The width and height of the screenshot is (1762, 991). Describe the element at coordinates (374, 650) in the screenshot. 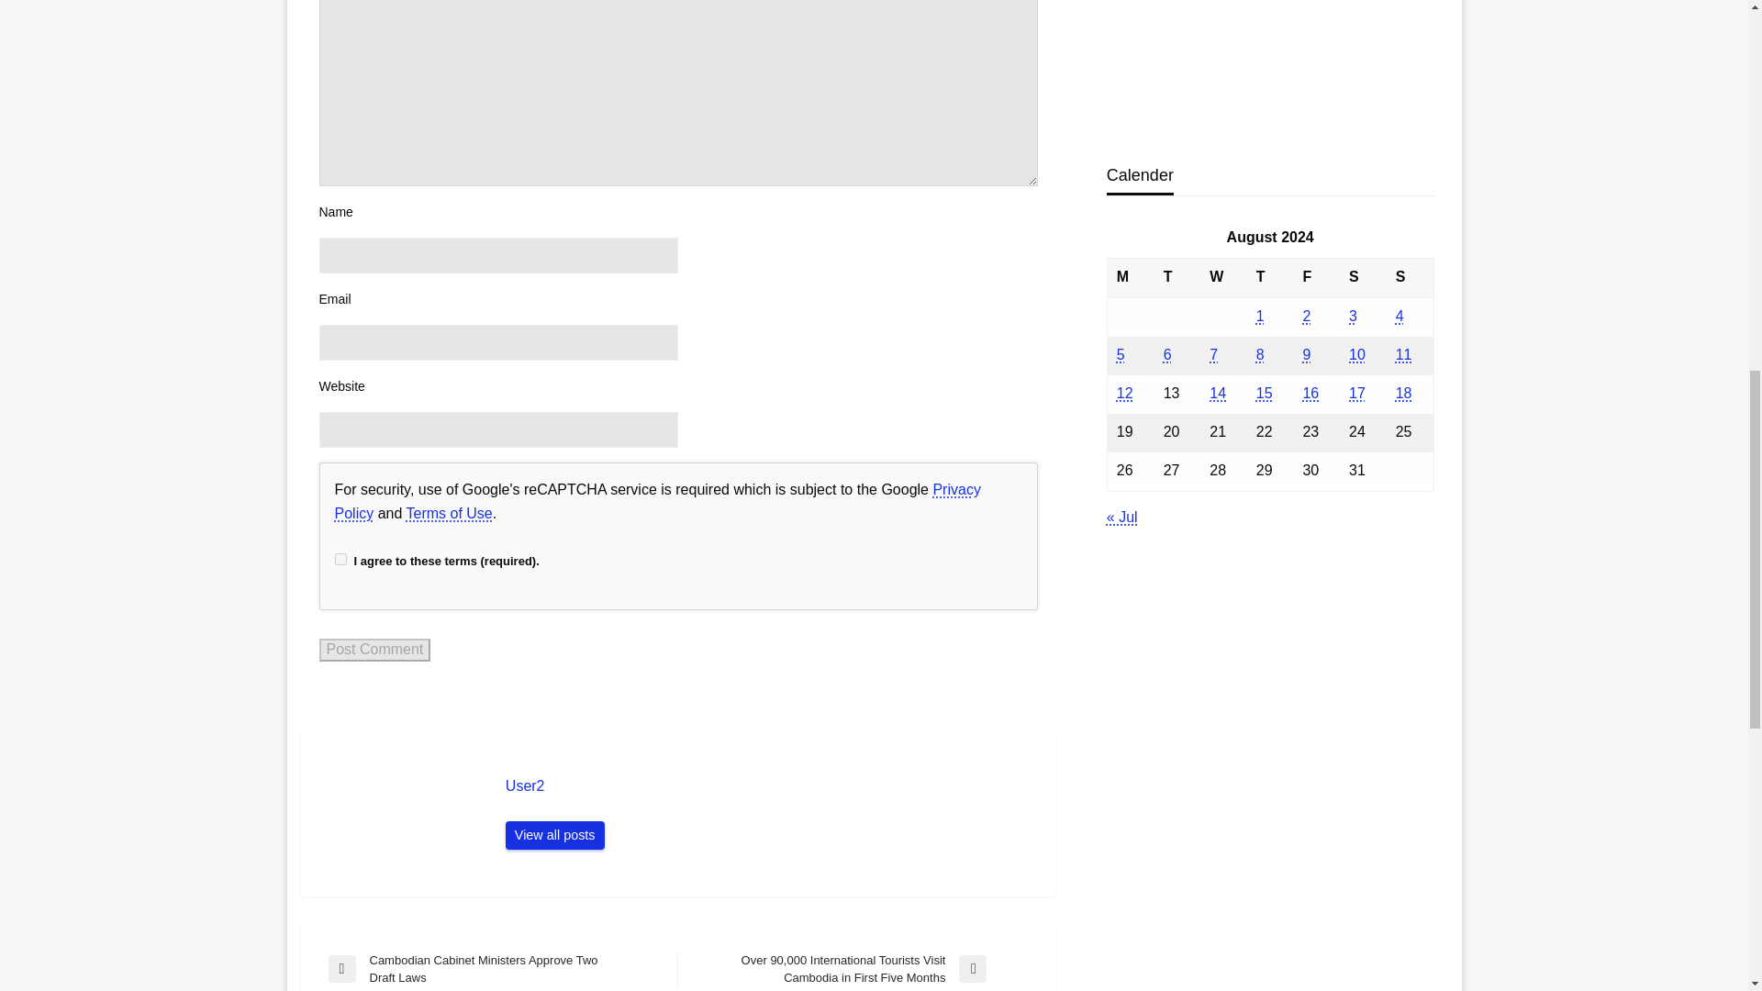

I see `Post Comment` at that location.